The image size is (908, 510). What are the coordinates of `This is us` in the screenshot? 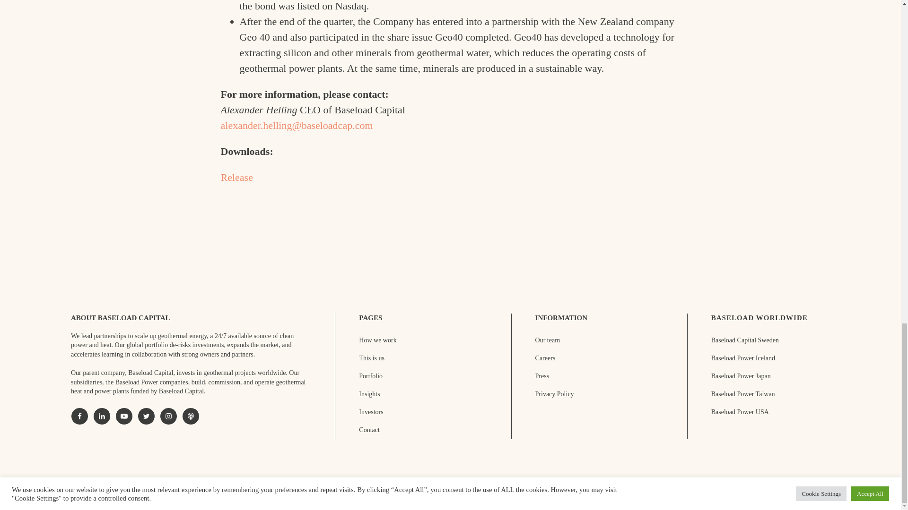 It's located at (371, 358).